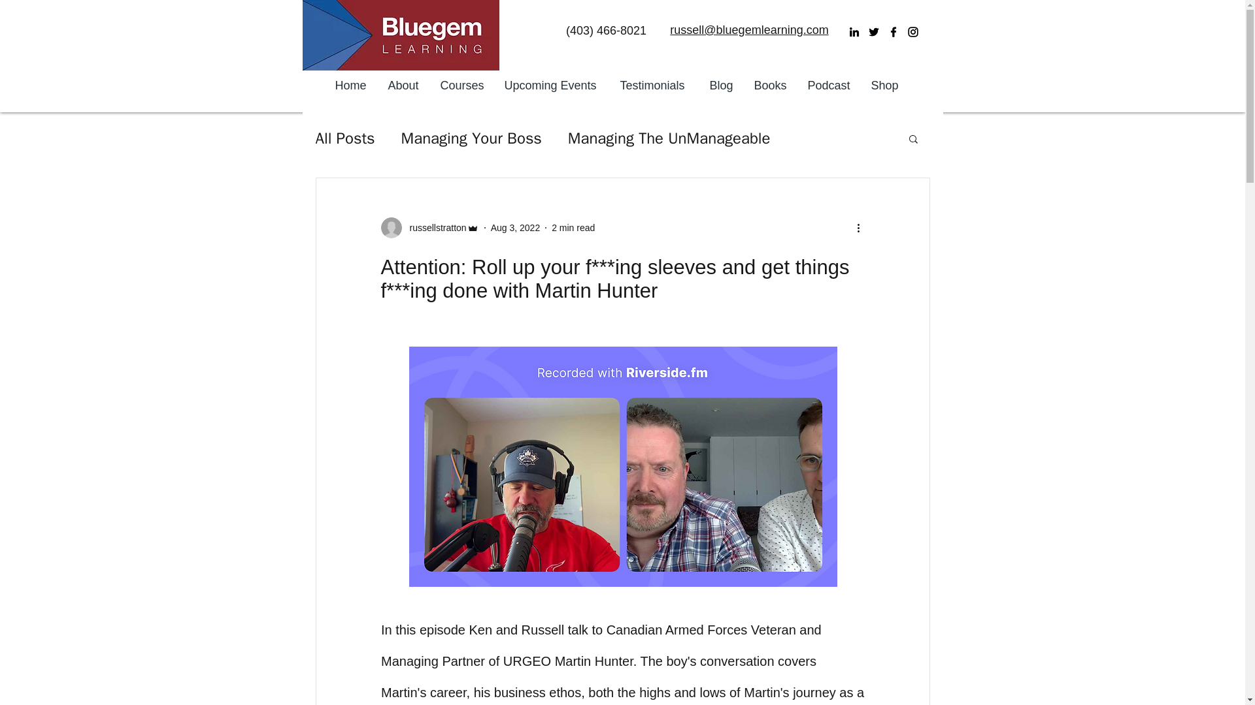  I want to click on 2 min read, so click(573, 227).